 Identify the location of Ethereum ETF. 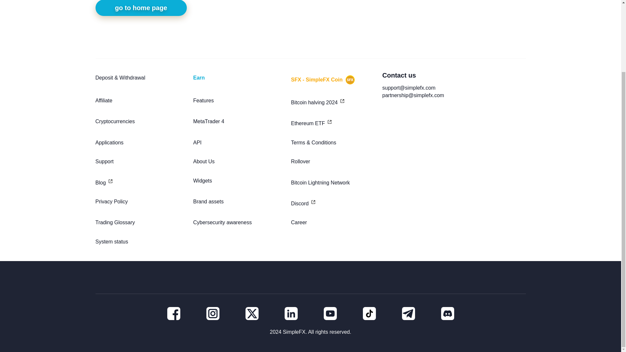
(336, 123).